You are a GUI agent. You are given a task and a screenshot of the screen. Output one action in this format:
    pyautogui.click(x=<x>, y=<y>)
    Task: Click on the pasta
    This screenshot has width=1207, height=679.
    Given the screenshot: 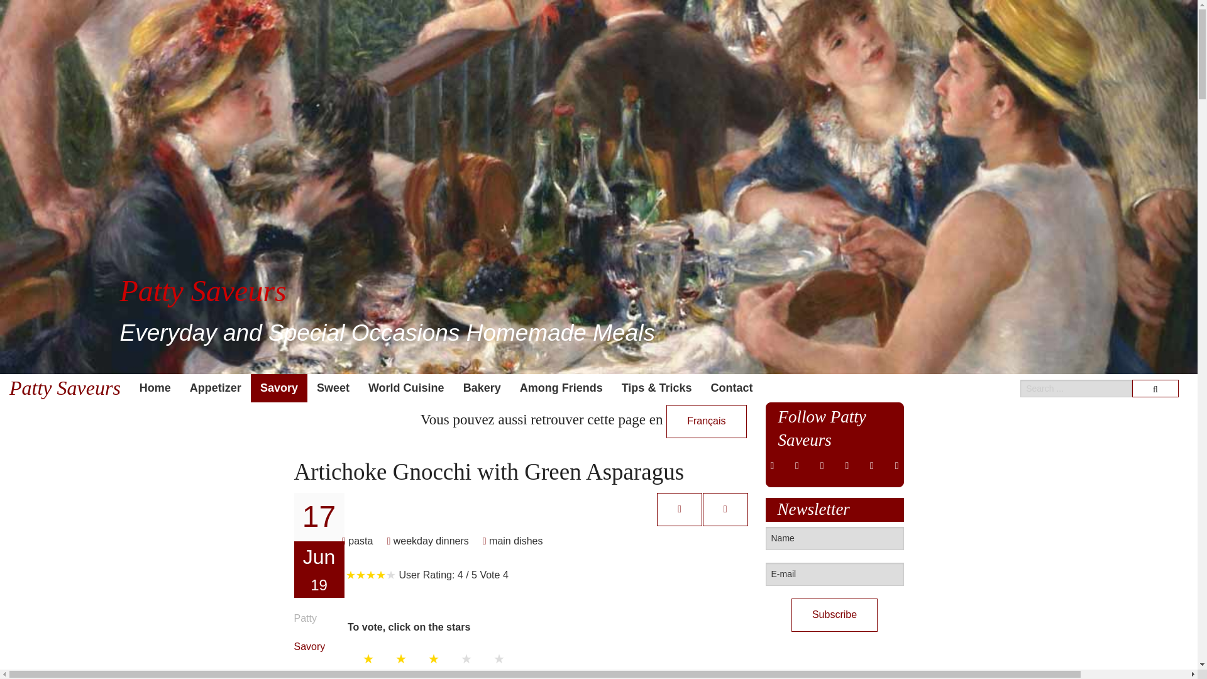 What is the action you would take?
    pyautogui.click(x=357, y=541)
    